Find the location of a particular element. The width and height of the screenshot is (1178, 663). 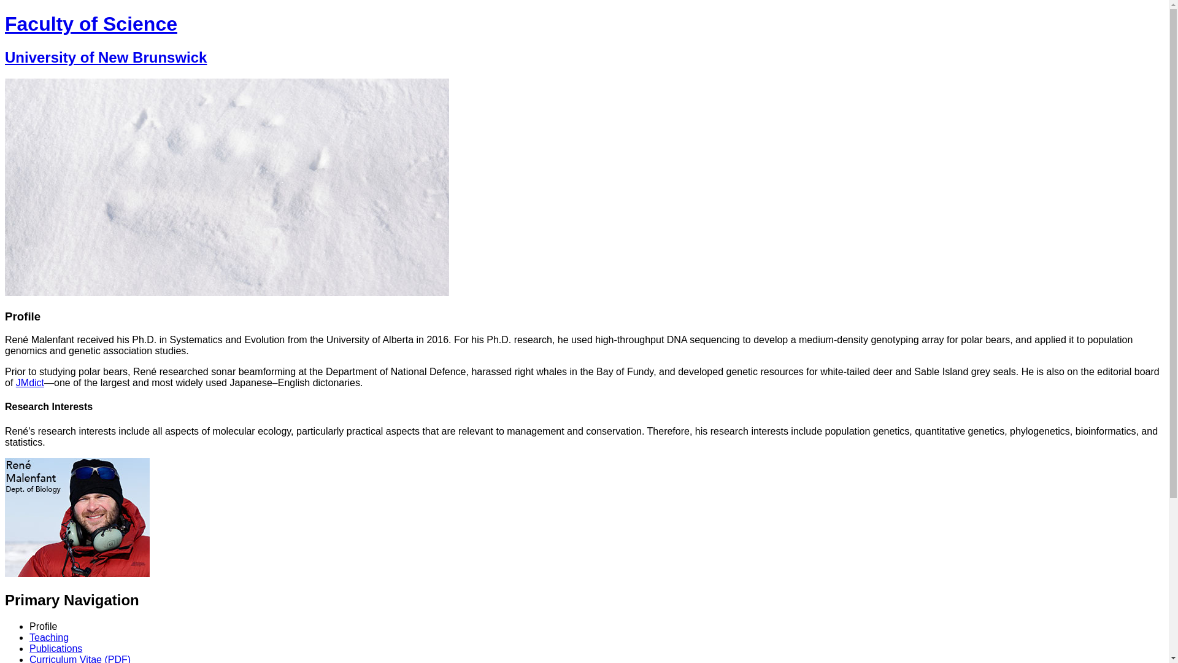

Teaching is located at coordinates (49, 637).